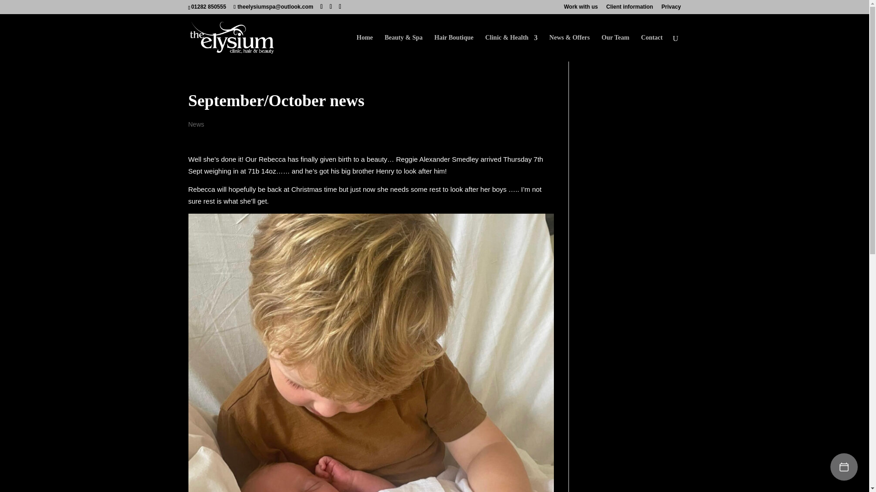  I want to click on Privacy, so click(671, 9).